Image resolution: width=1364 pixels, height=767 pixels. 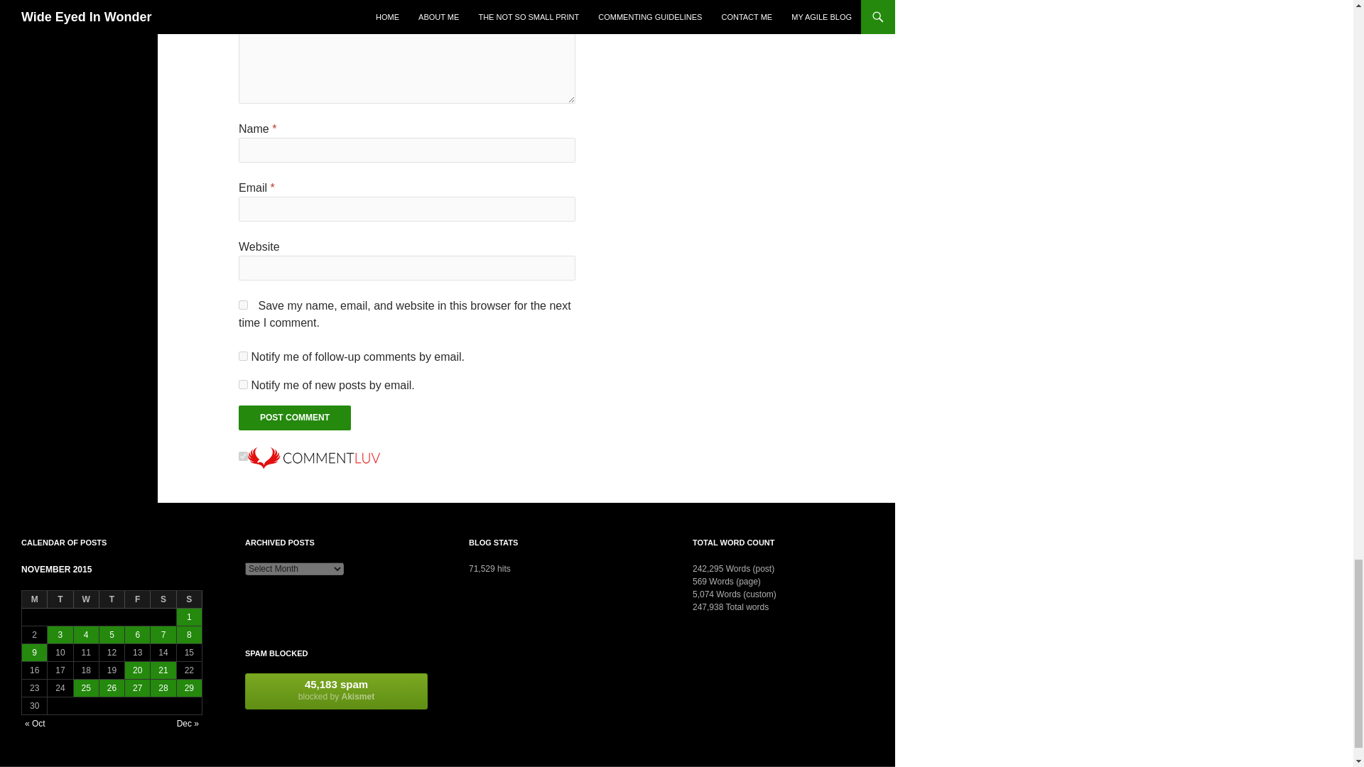 What do you see at coordinates (243, 383) in the screenshot?
I see `subscribe` at bounding box center [243, 383].